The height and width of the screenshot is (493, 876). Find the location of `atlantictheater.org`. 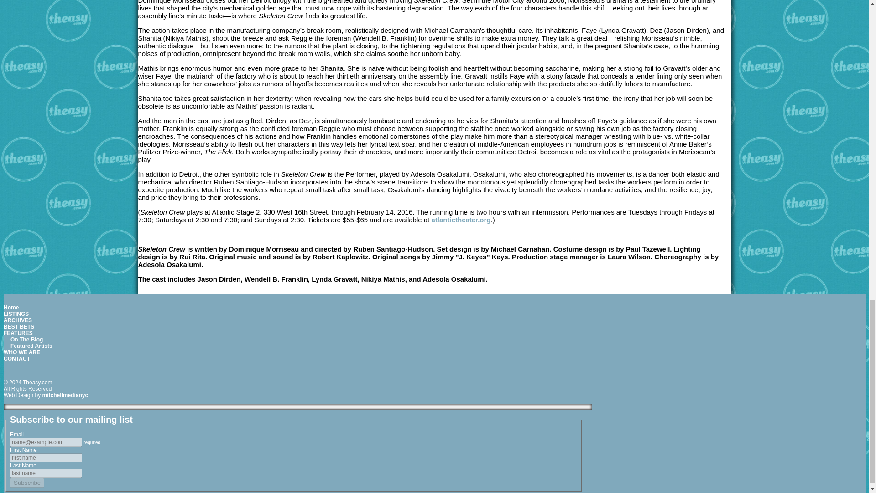

atlantictheater.org is located at coordinates (461, 220).